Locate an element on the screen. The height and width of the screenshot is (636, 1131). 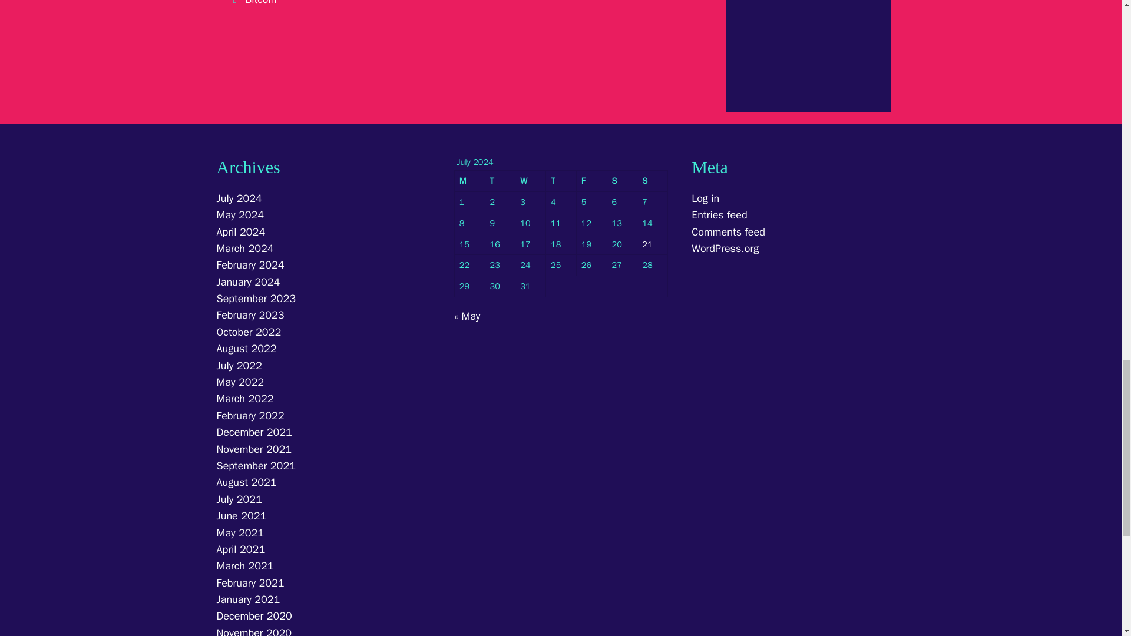
Thursday is located at coordinates (561, 181).